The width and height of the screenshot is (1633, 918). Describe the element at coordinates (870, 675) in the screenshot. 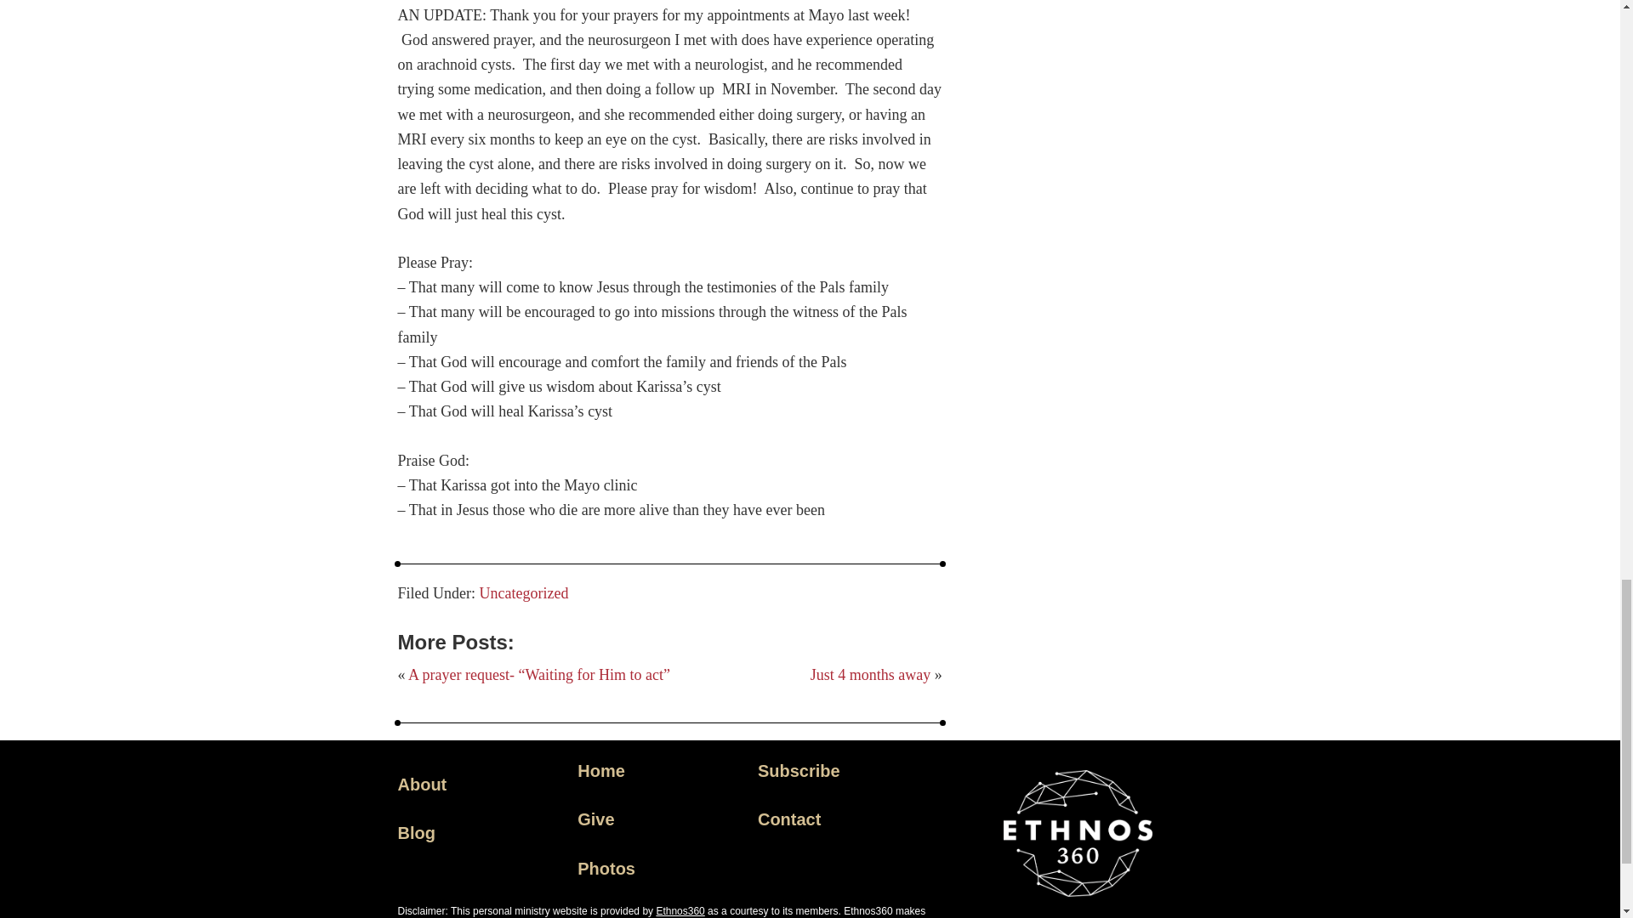

I see `Just 4 months away` at that location.